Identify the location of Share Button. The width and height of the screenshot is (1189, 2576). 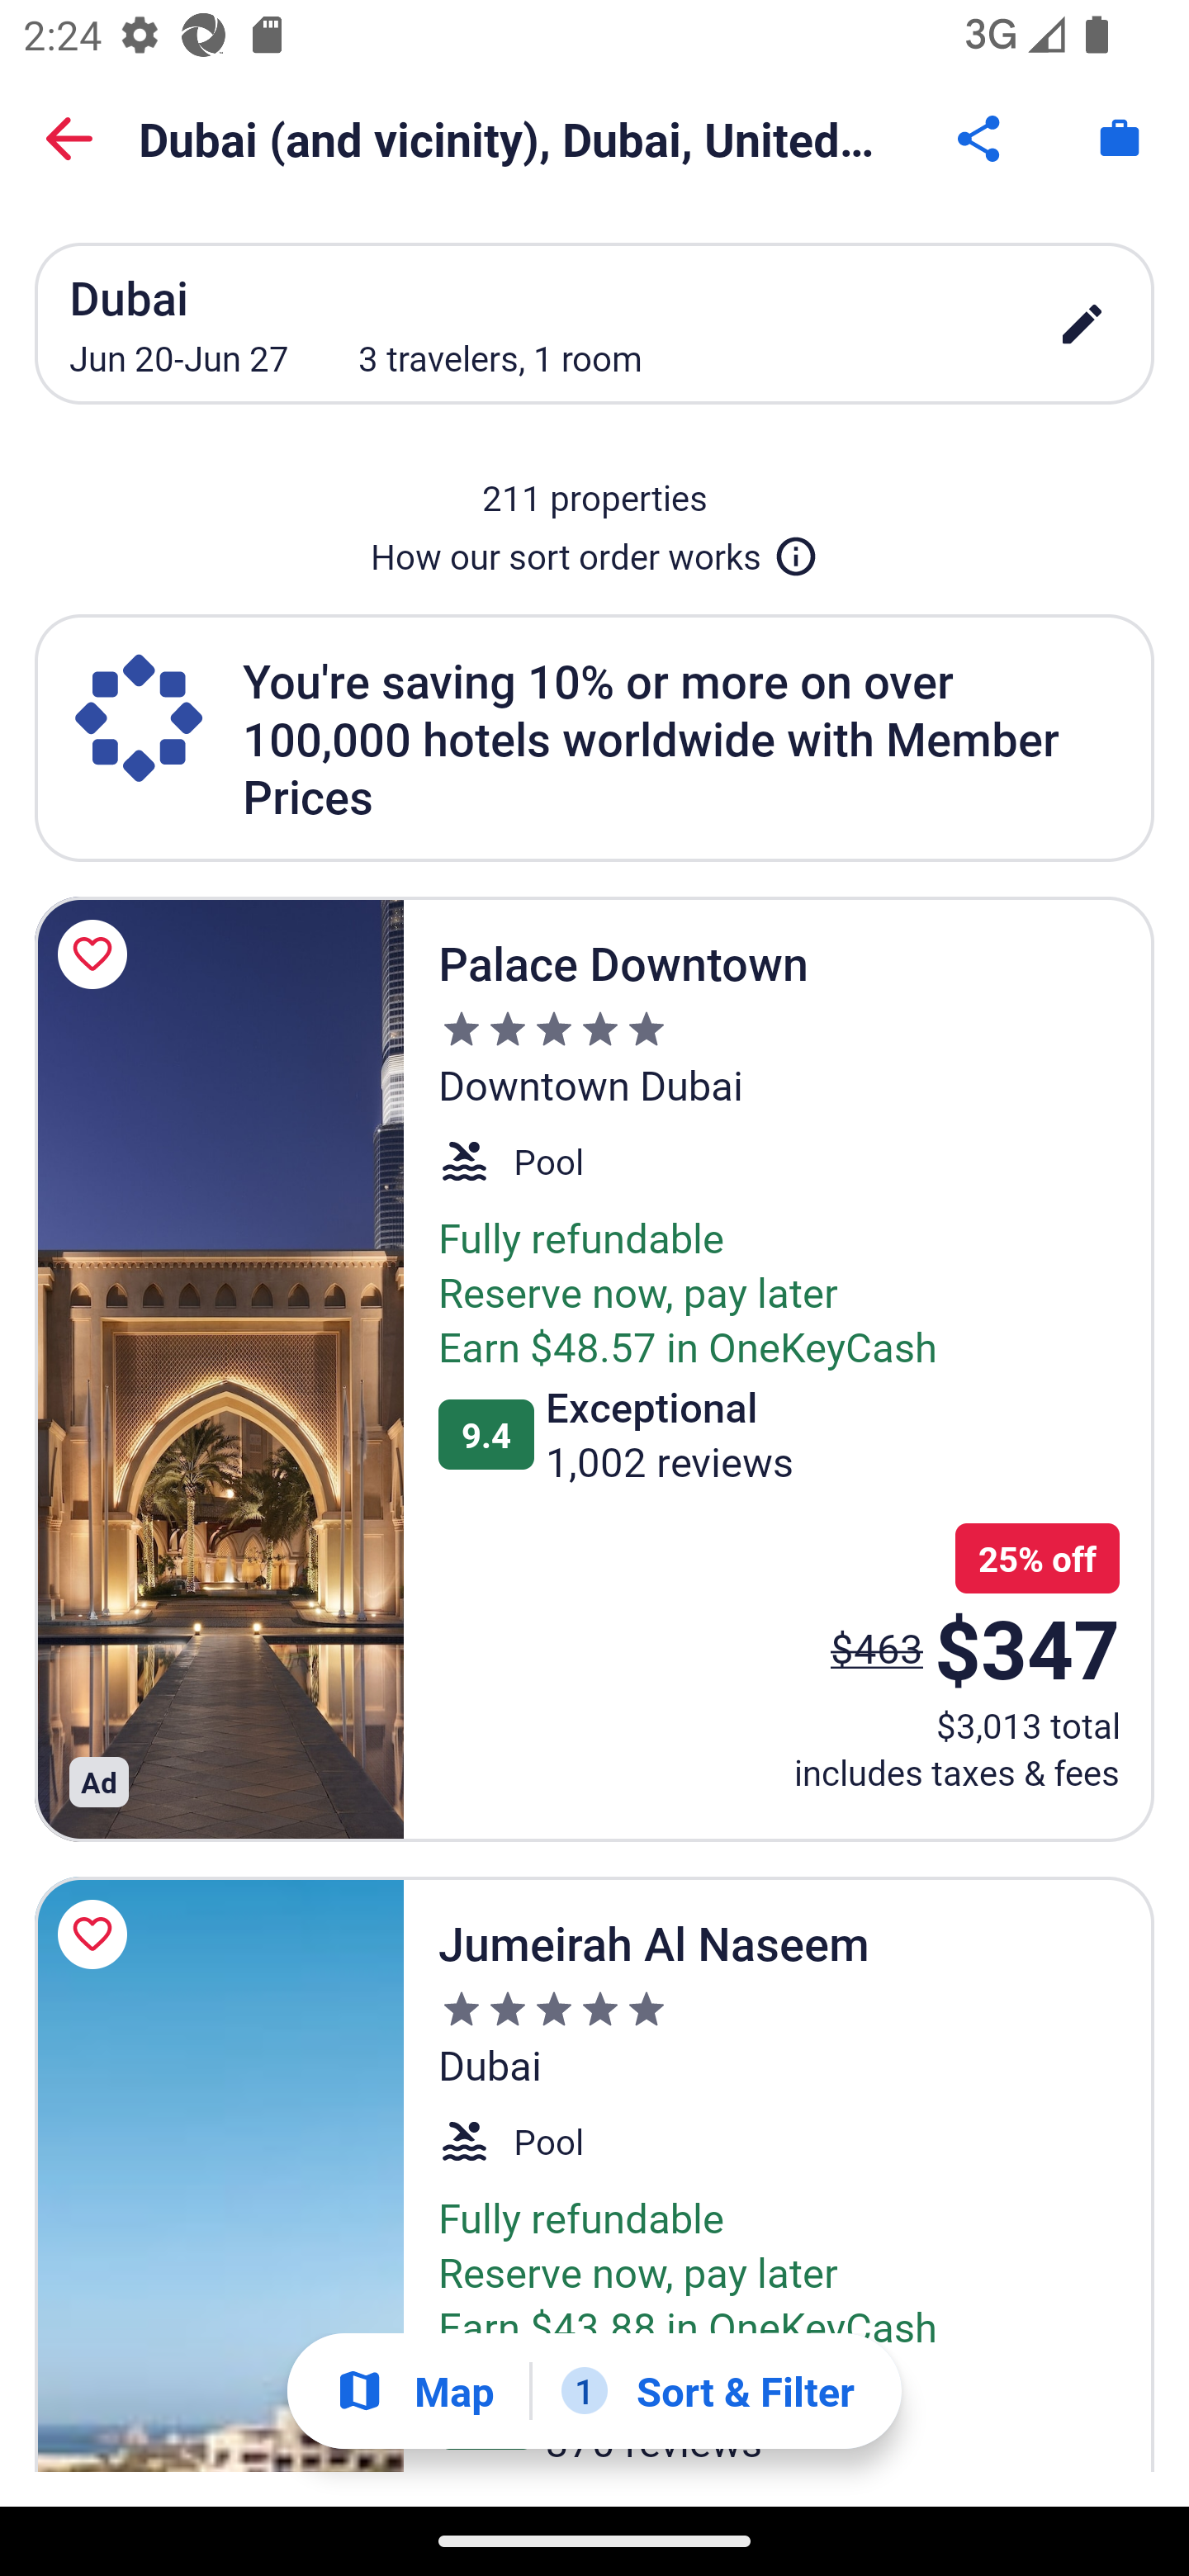
(981, 139).